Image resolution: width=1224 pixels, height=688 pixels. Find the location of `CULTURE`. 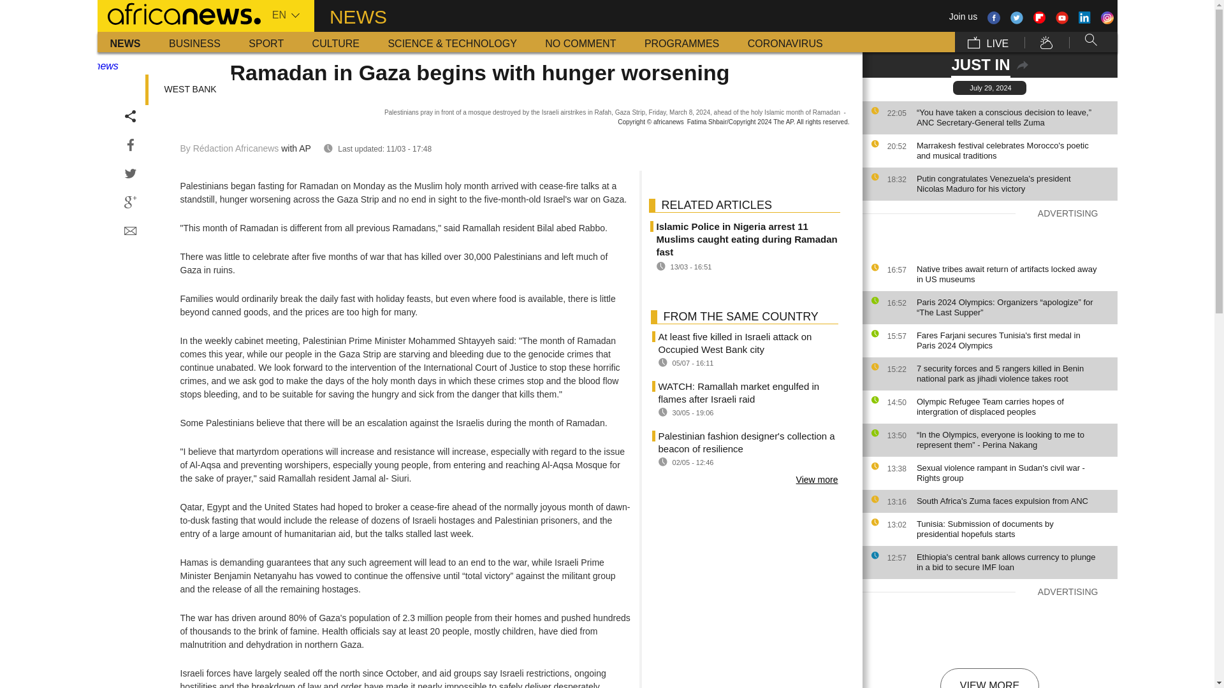

CULTURE is located at coordinates (335, 42).